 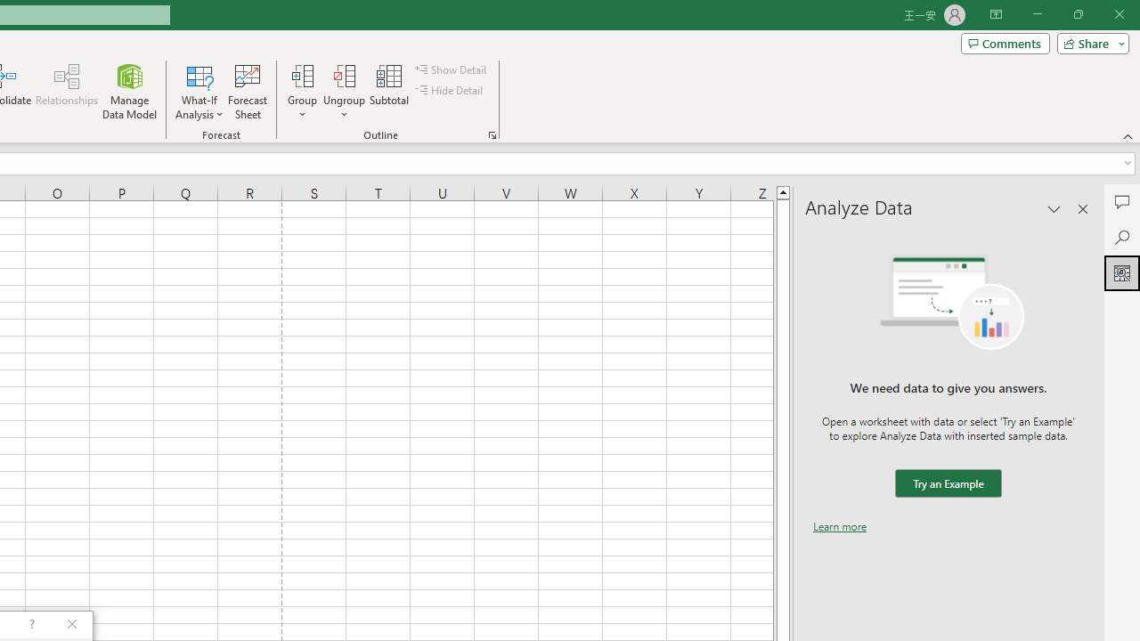 I want to click on Subtotal, so click(x=390, y=91).